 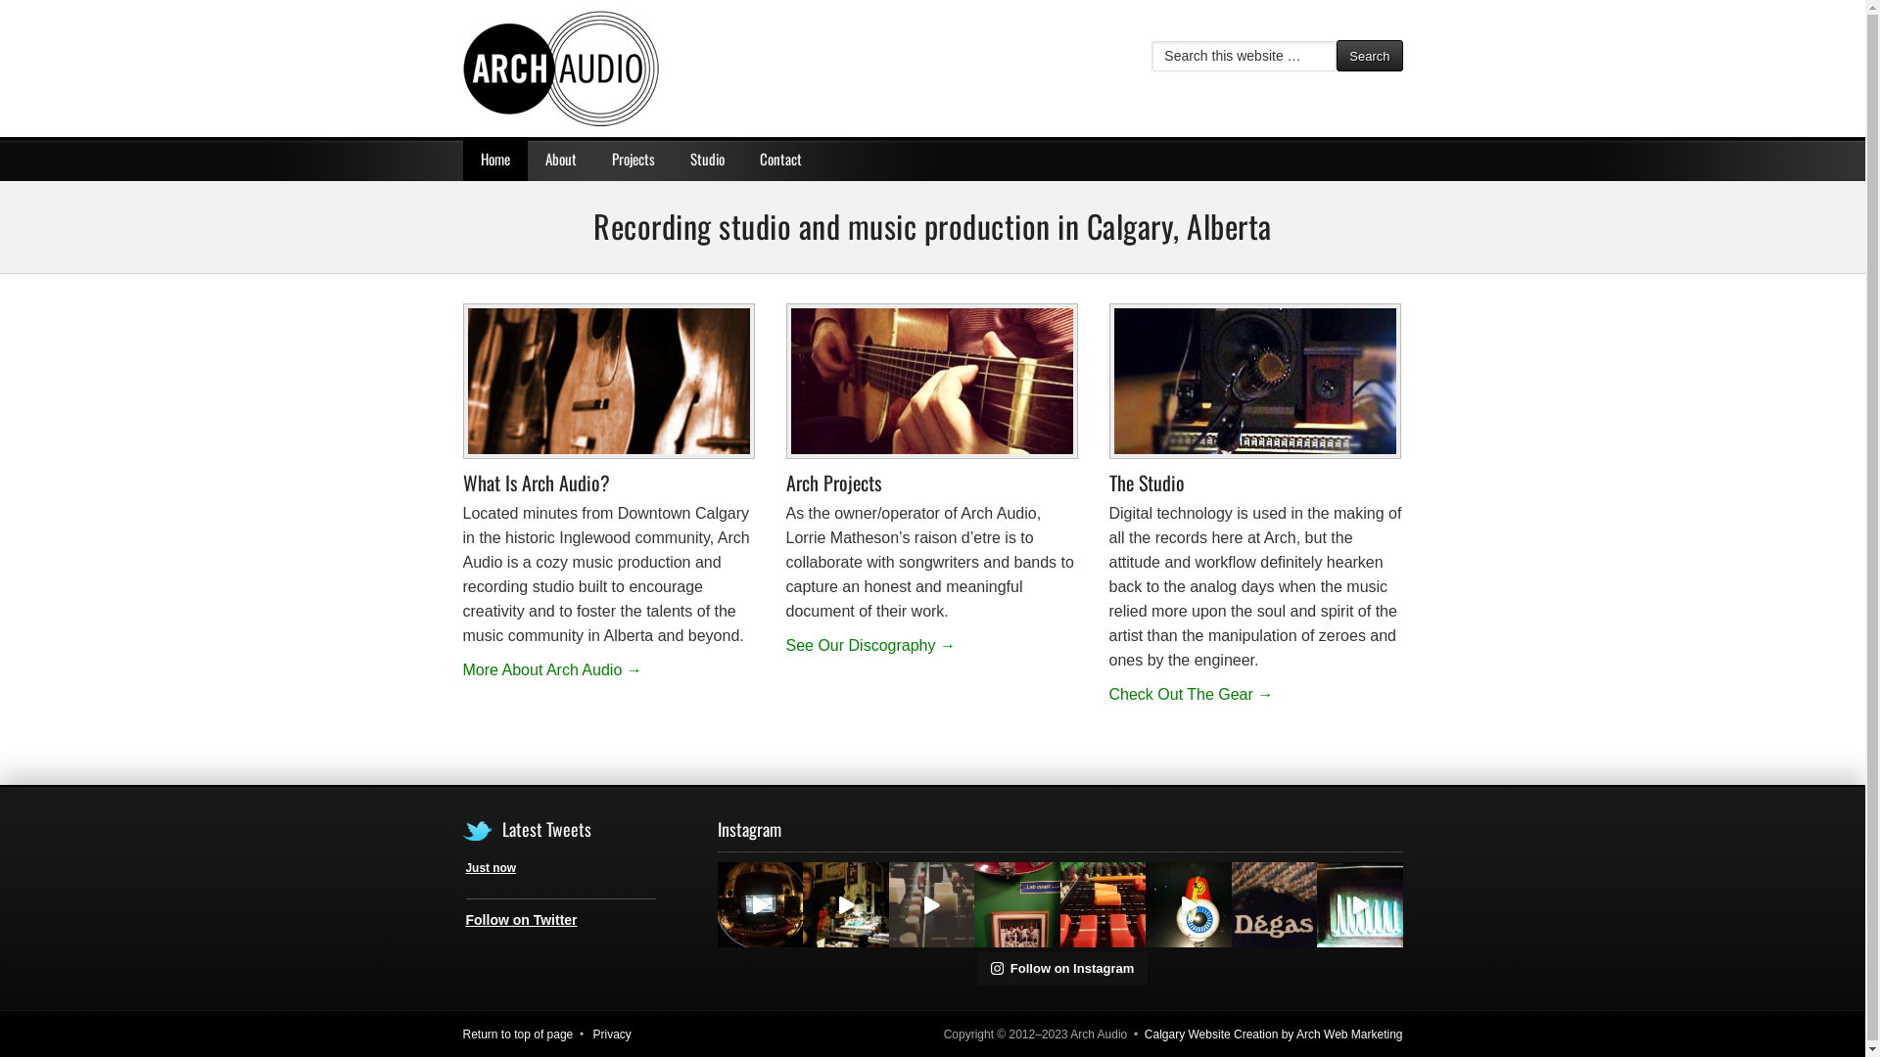 I want to click on Privacy, so click(x=613, y=1035).